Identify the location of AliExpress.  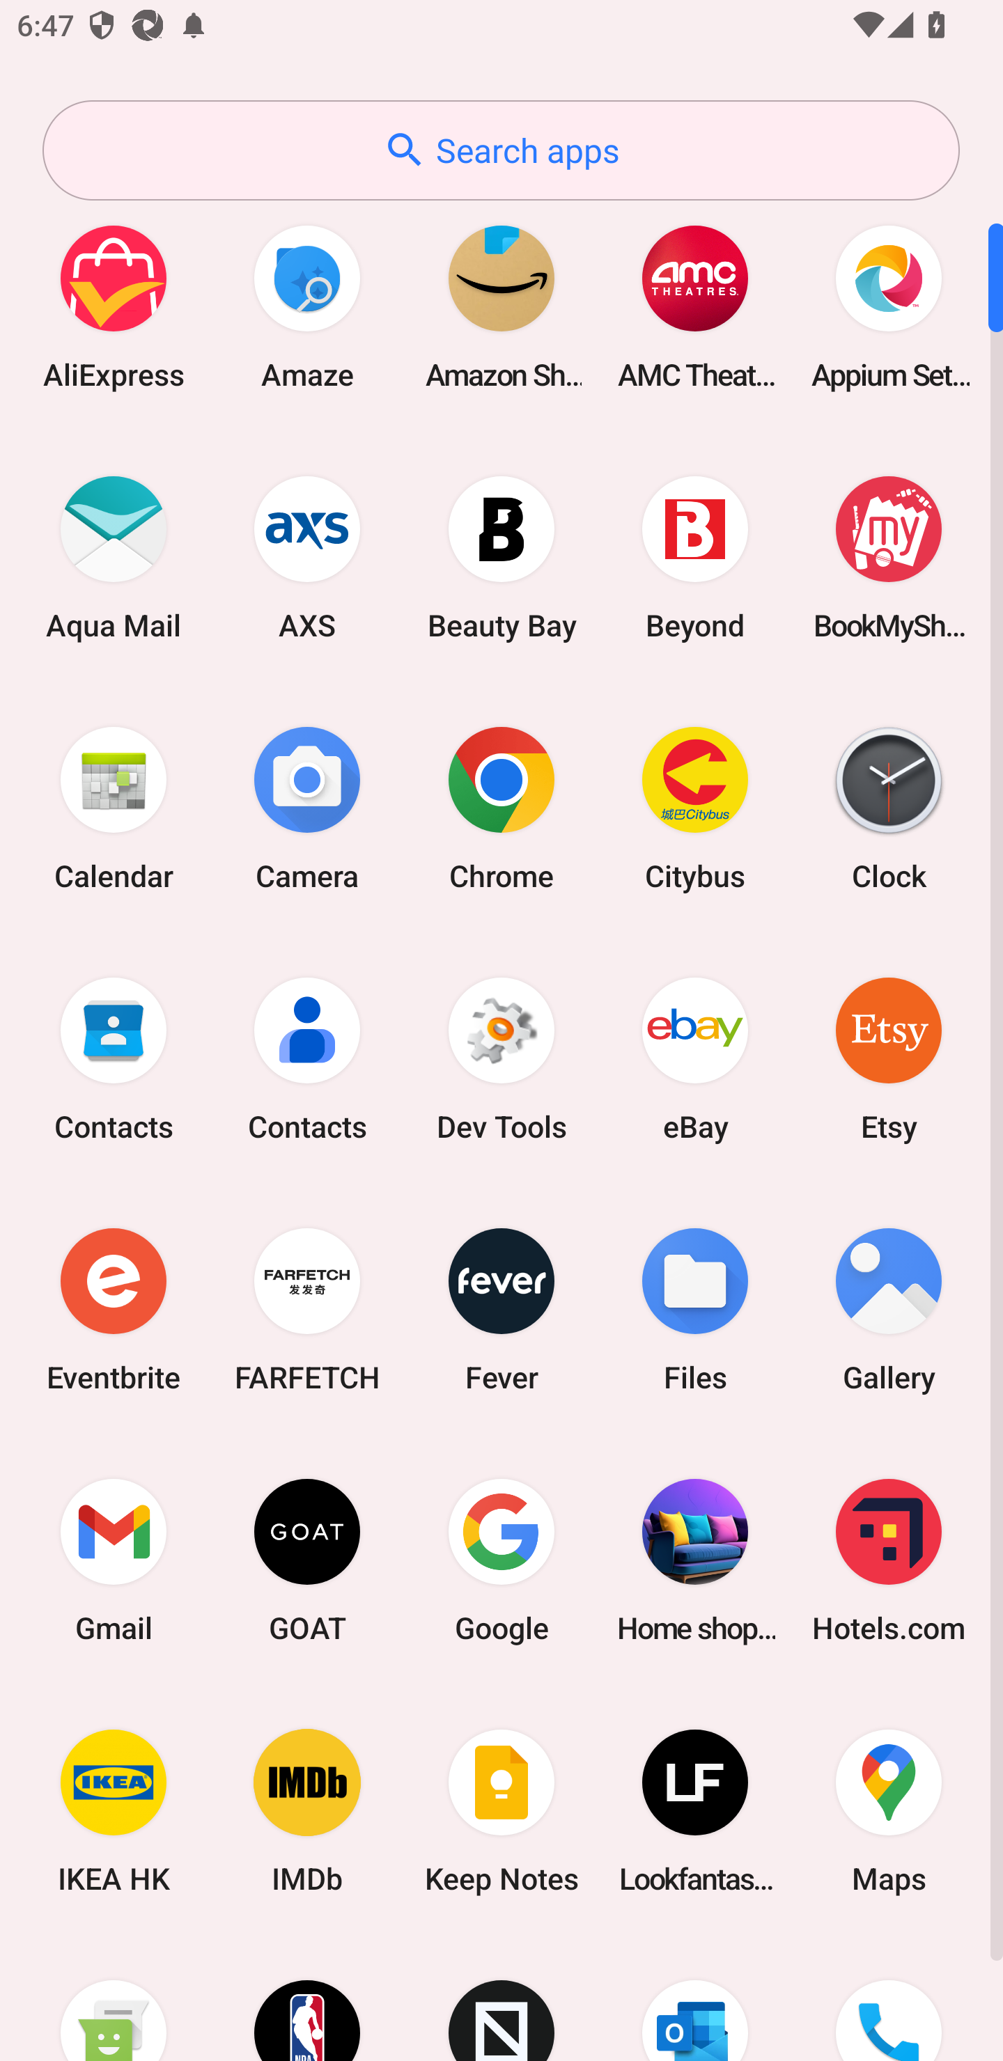
(114, 306).